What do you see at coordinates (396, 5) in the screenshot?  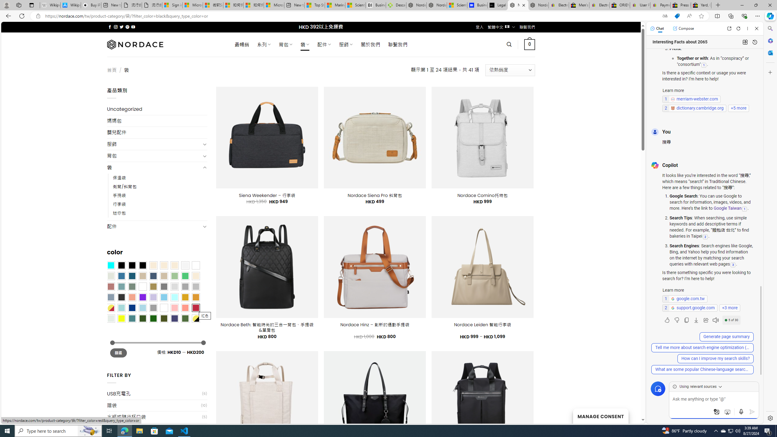 I see `Descarga Driver Updater` at bounding box center [396, 5].